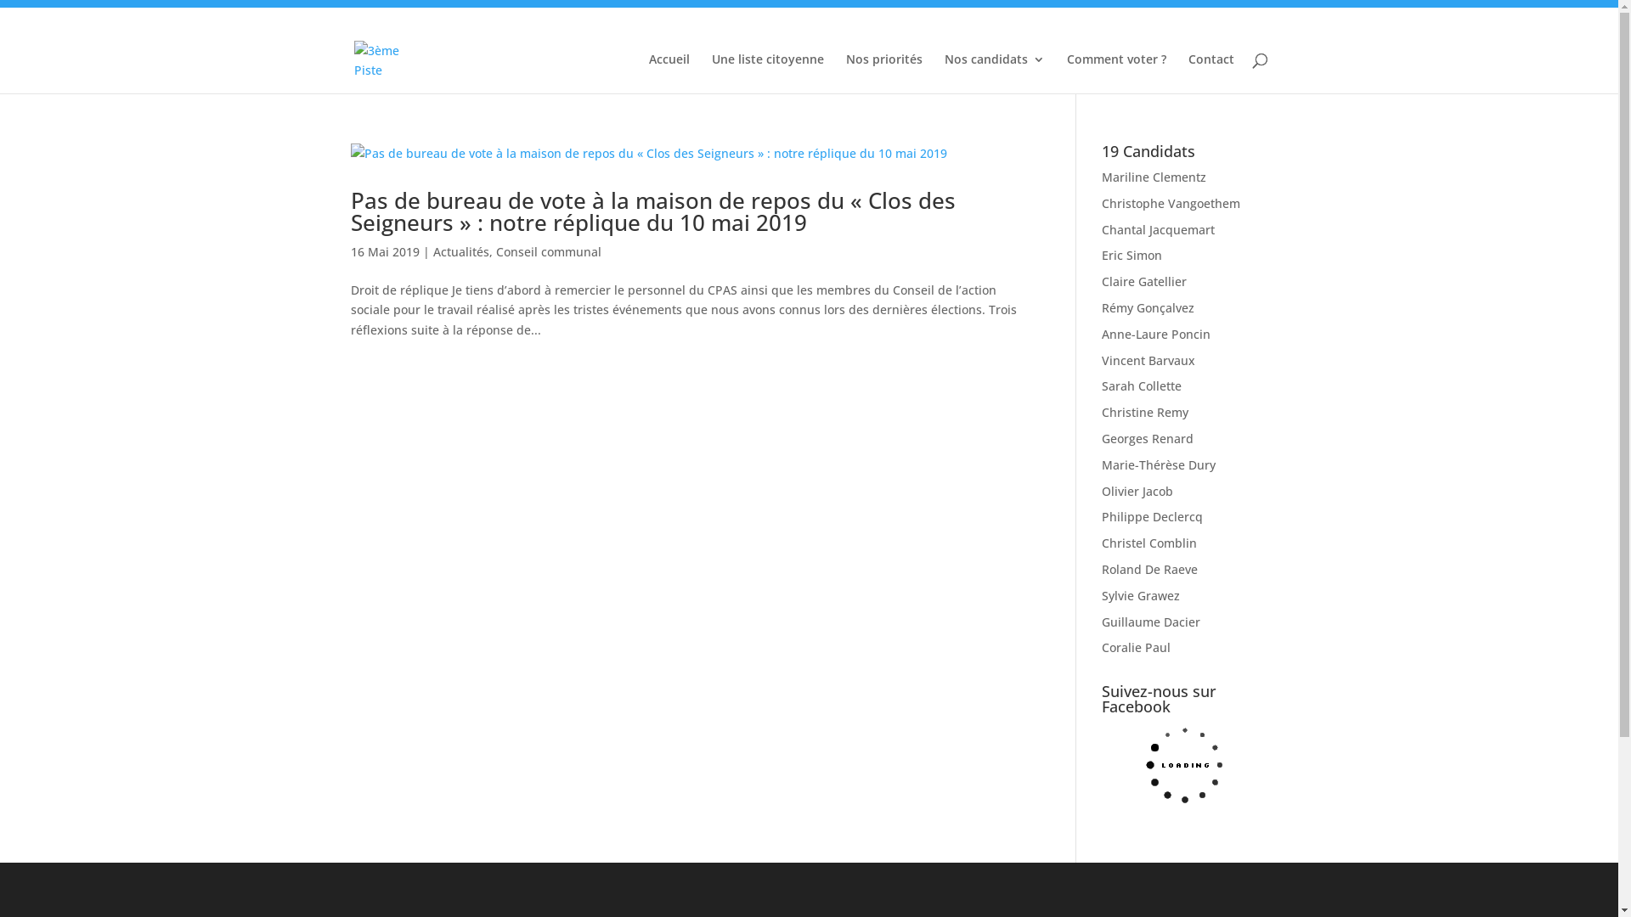  Describe the element at coordinates (669, 73) in the screenshot. I see `Accueil` at that location.